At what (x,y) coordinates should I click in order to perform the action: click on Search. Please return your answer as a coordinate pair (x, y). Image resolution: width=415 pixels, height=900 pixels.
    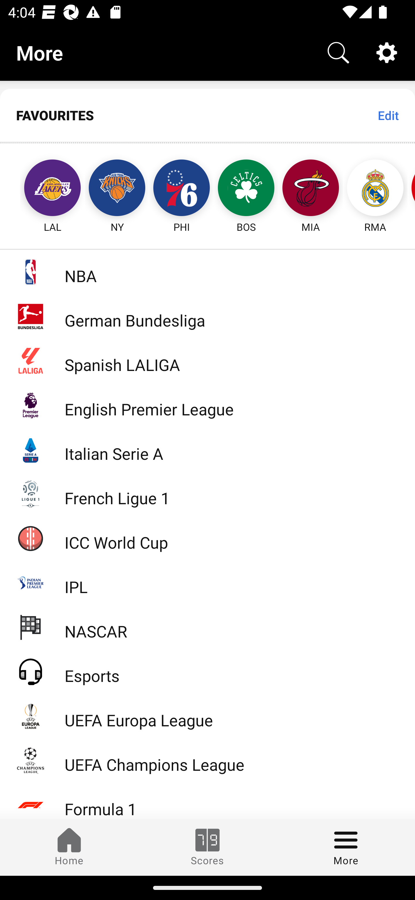
    Looking at the image, I should click on (338, 52).